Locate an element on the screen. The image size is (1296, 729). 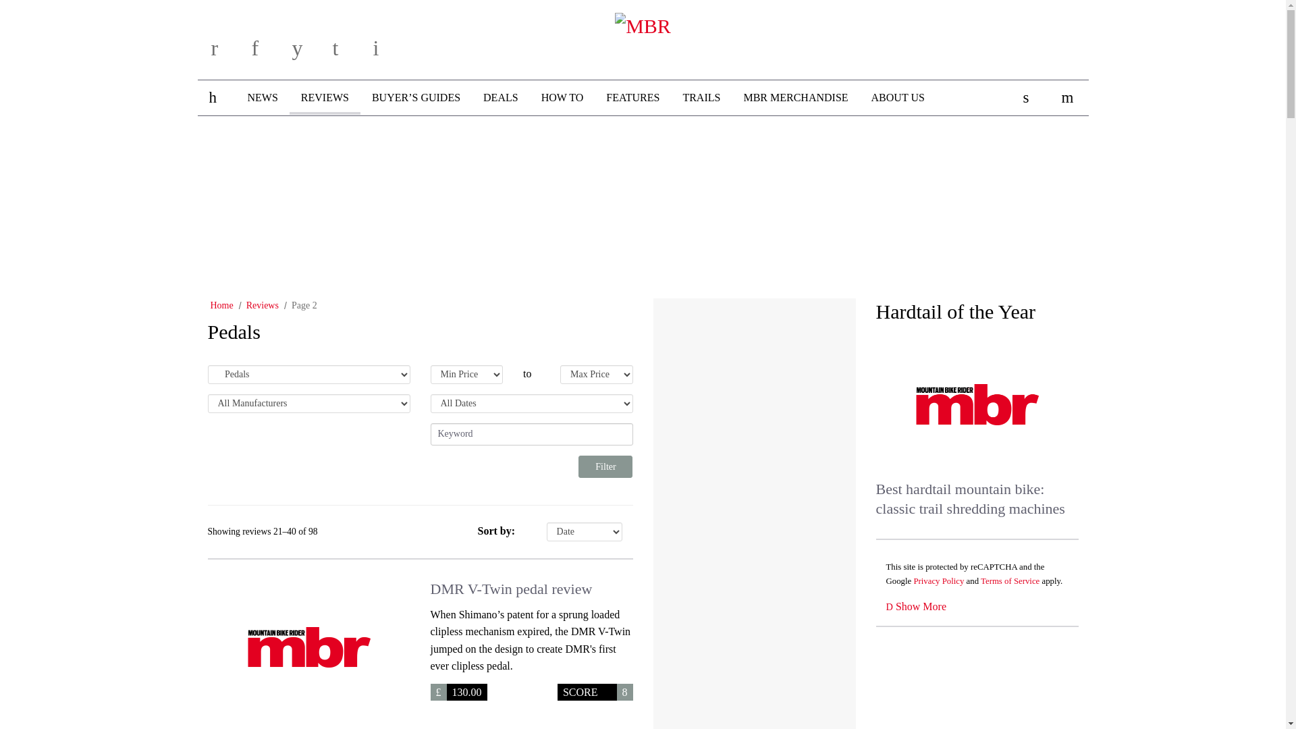
Home is located at coordinates (221, 305).